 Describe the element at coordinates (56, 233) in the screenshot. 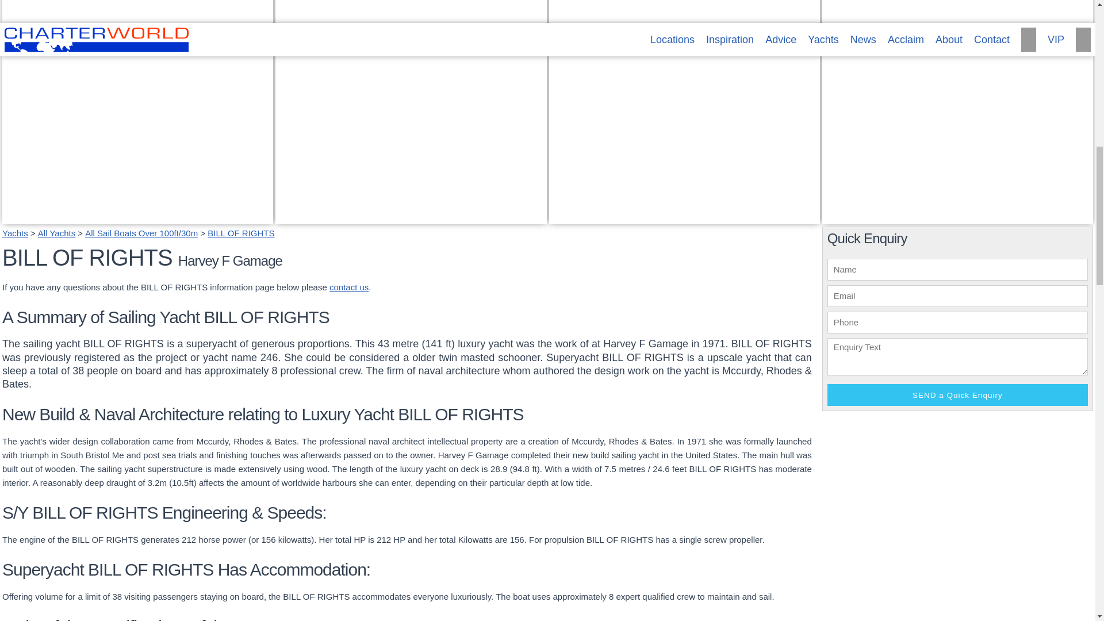

I see `All Yachts` at that location.